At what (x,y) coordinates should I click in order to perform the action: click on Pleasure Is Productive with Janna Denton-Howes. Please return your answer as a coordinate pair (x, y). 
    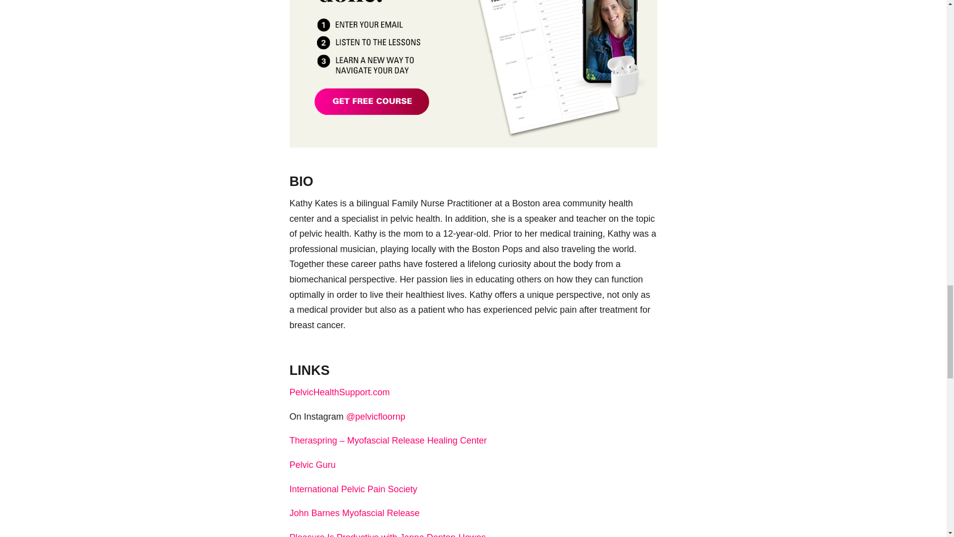
    Looking at the image, I should click on (387, 535).